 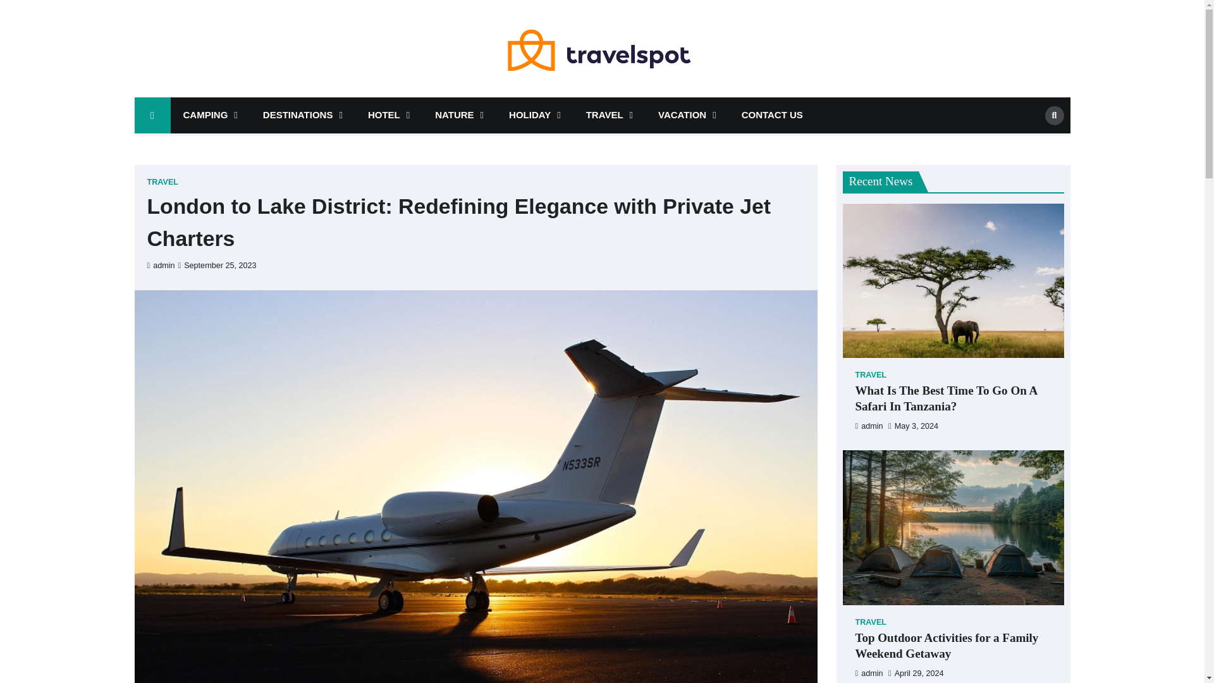 I want to click on TRAVEL, so click(x=610, y=115).